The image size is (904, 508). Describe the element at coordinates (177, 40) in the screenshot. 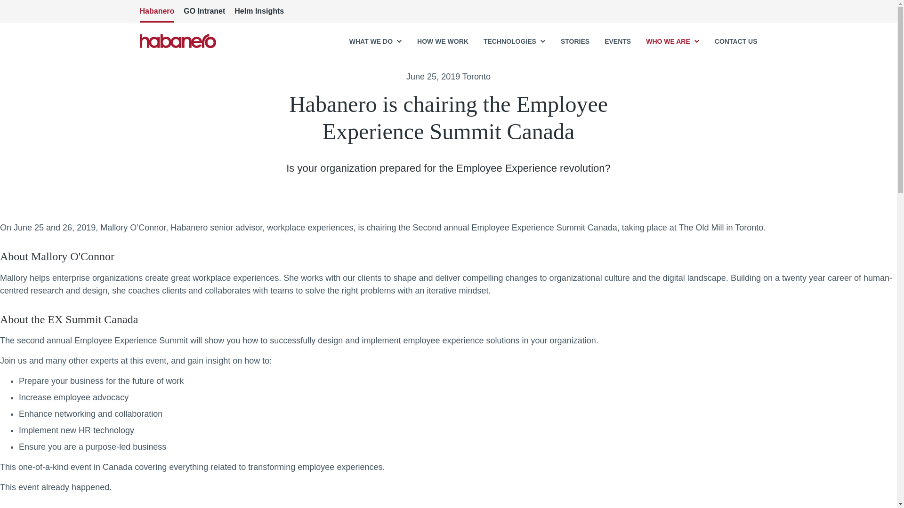

I see `Habanero Consulting Inc.` at that location.